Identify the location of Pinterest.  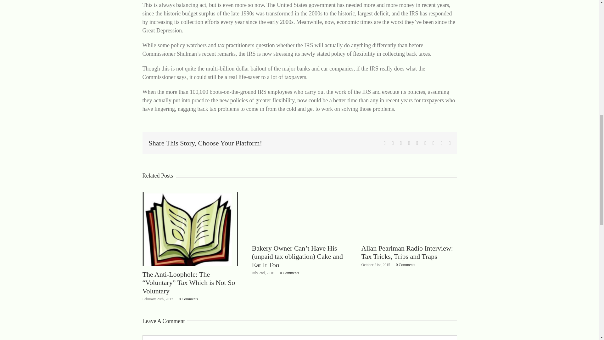
(433, 143).